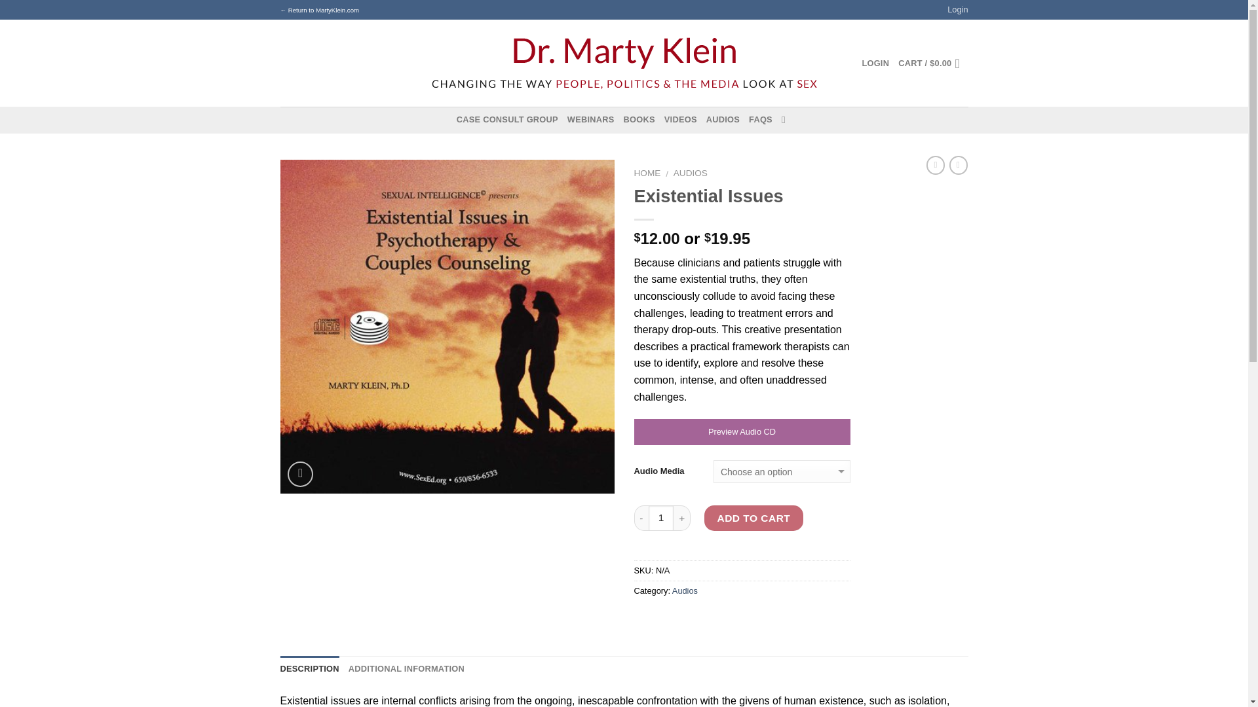 This screenshot has width=1258, height=707. Describe the element at coordinates (760, 120) in the screenshot. I see `FAQS` at that location.